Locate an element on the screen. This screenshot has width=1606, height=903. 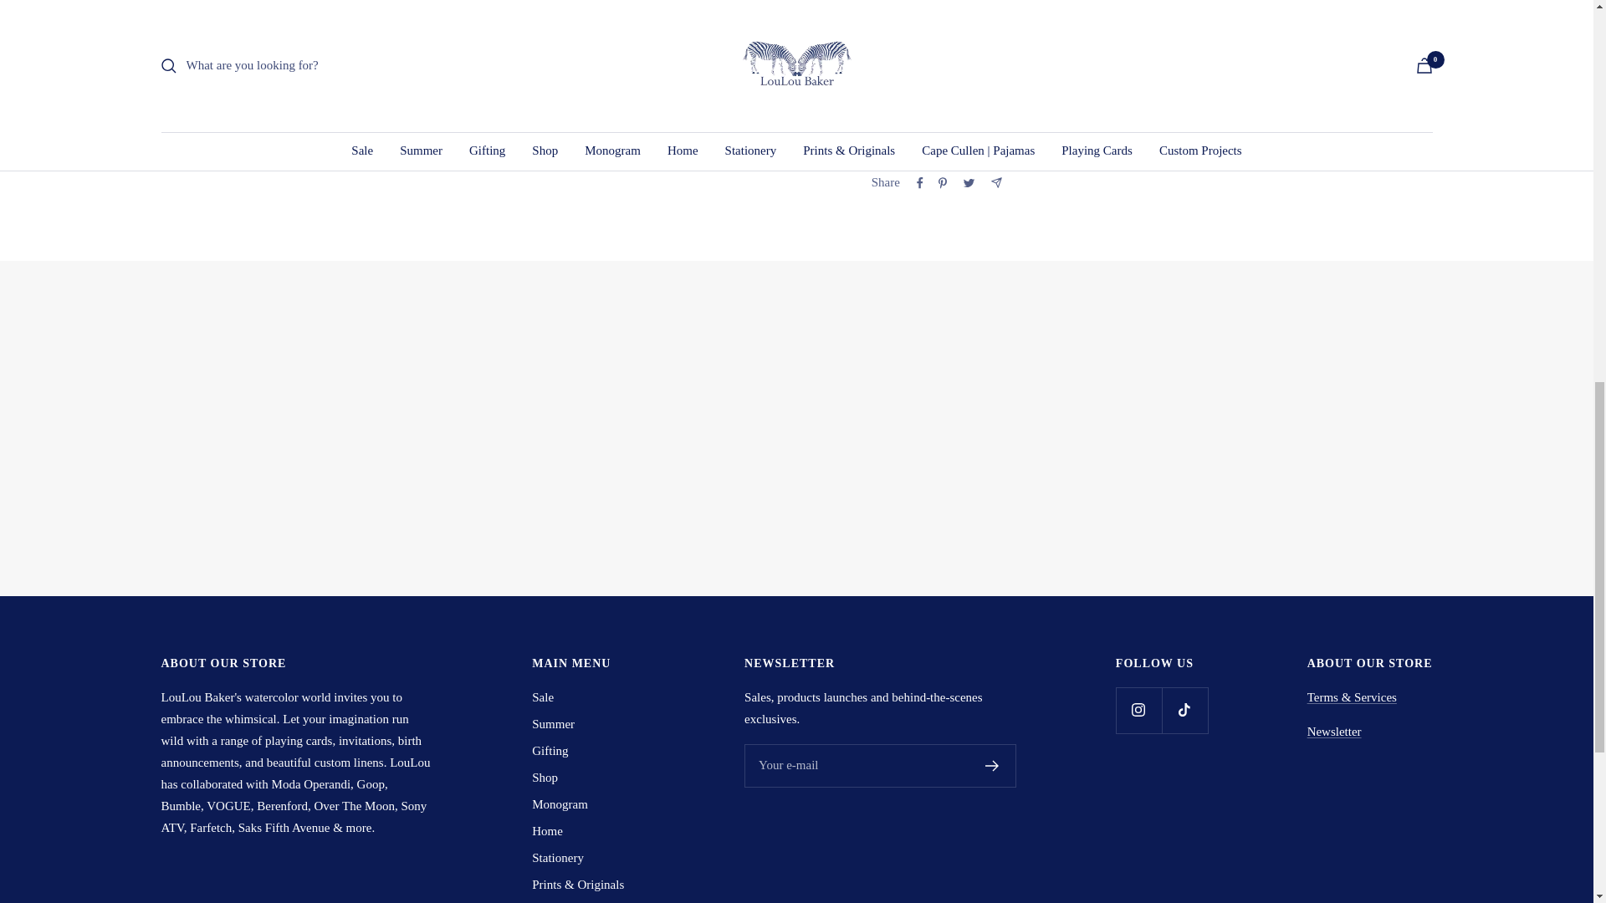
Increase quantity is located at coordinates (969, 10).